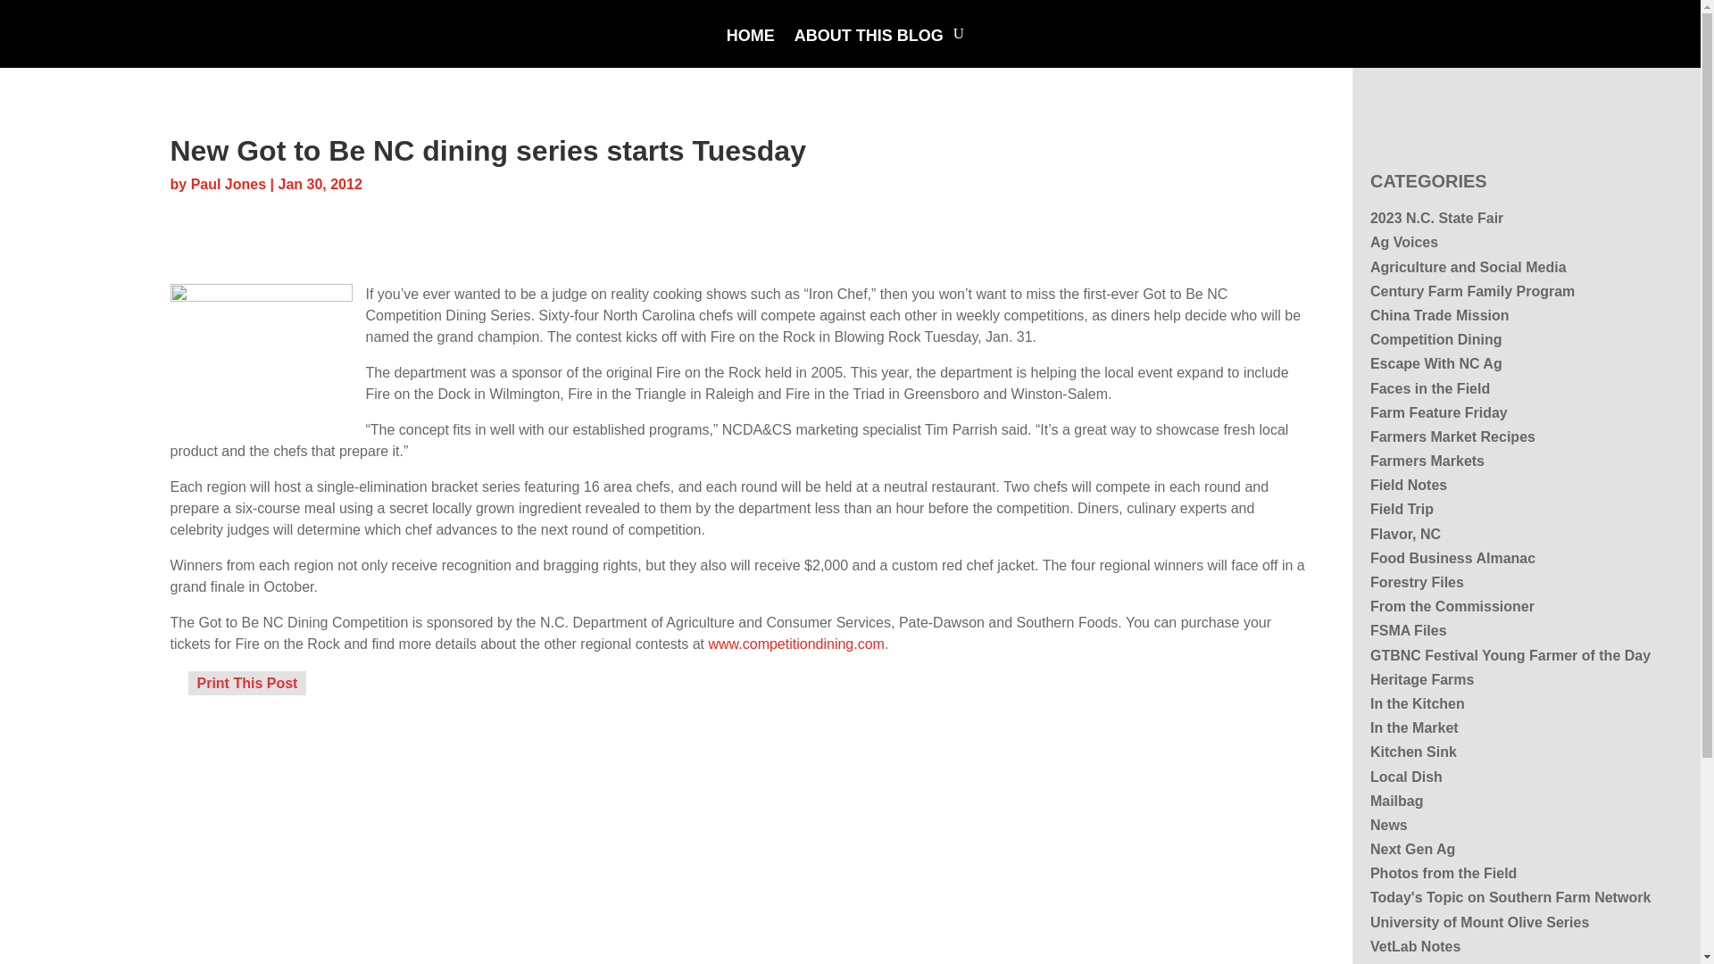 The width and height of the screenshot is (1714, 964). I want to click on Food Business Almanac, so click(1452, 557).